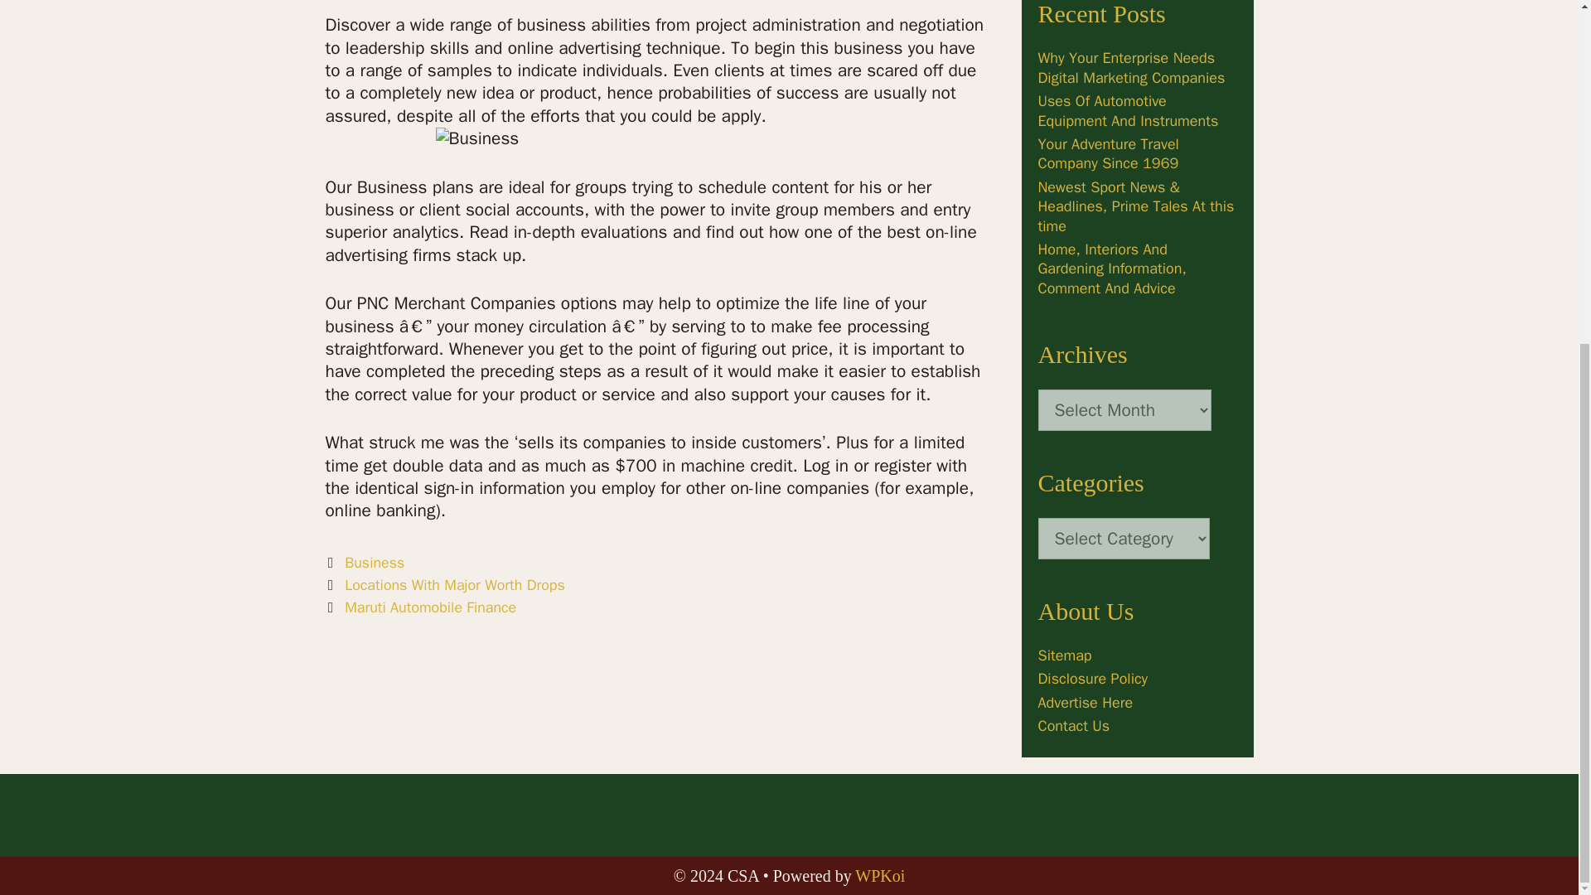 The height and width of the screenshot is (895, 1591). Describe the element at coordinates (1107, 154) in the screenshot. I see `Your Adventure Travel Company Since 1969` at that location.